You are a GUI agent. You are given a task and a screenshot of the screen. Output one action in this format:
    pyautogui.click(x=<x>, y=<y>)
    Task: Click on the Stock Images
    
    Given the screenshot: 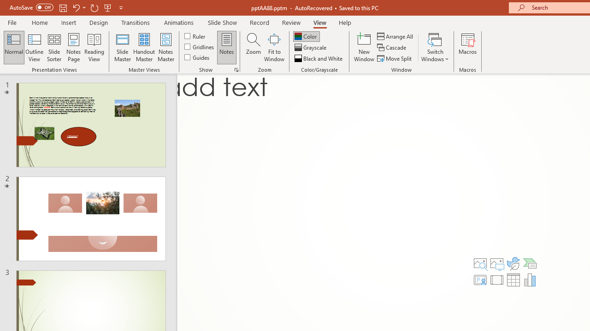 What is the action you would take?
    pyautogui.click(x=480, y=263)
    